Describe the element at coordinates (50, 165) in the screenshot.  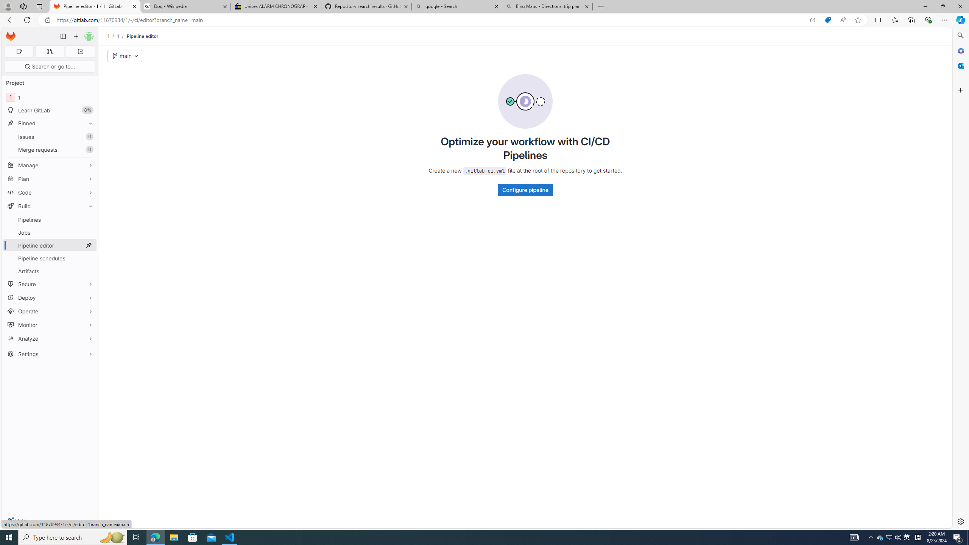
I see `Manage` at that location.